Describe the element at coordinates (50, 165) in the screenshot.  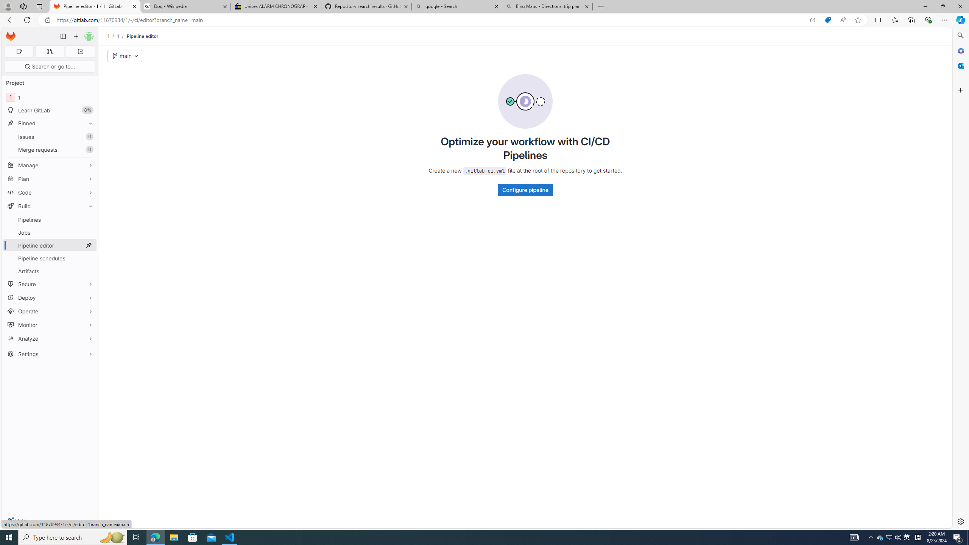
I see `Manage` at that location.